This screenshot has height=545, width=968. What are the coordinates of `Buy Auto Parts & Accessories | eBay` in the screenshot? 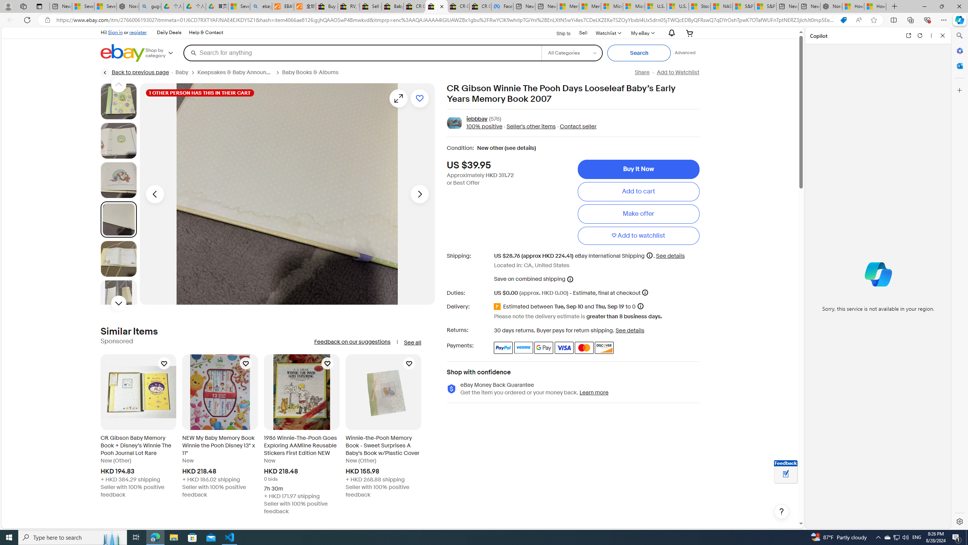 It's located at (327, 6).